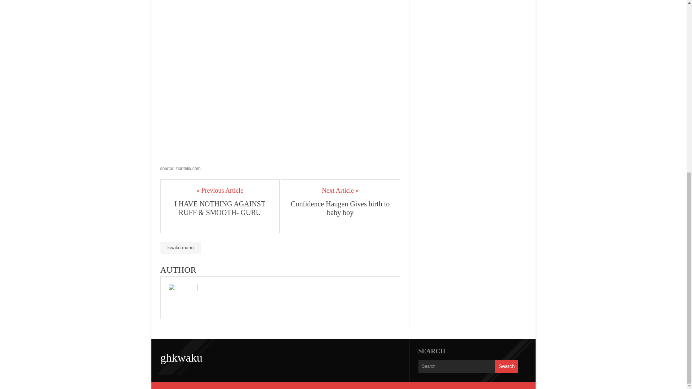 The height and width of the screenshot is (389, 692). What do you see at coordinates (181, 357) in the screenshot?
I see `ghkwaku` at bounding box center [181, 357].